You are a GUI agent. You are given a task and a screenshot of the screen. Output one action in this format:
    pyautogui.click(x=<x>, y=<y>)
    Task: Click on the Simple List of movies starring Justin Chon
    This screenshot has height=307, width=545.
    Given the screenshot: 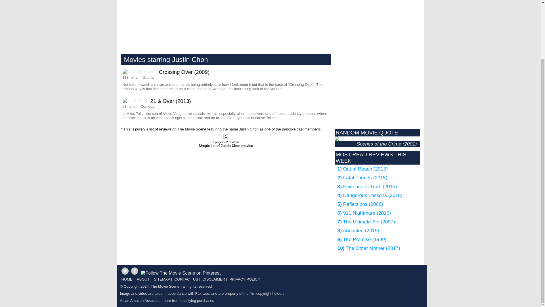 What is the action you would take?
    pyautogui.click(x=225, y=146)
    